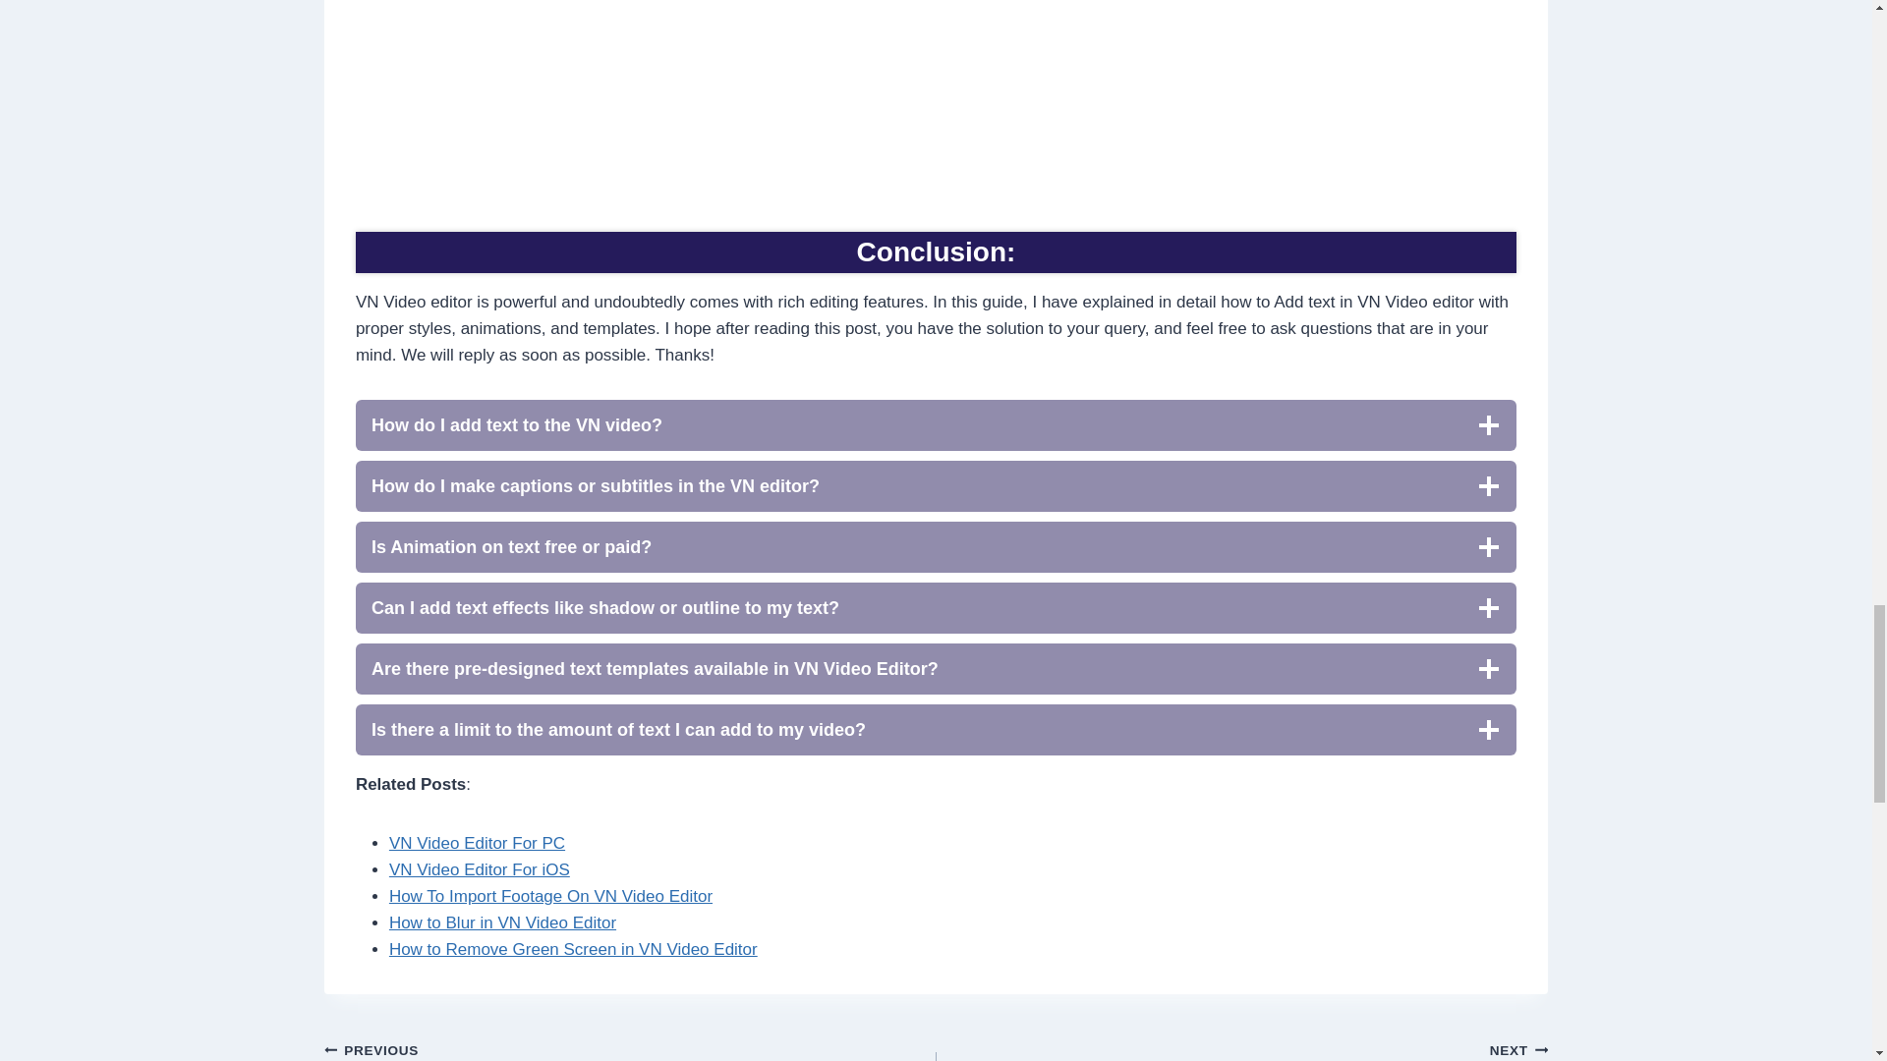 Image resolution: width=1887 pixels, height=1061 pixels. I want to click on How to Remove Green Screen in VN Video Editor, so click(573, 949).